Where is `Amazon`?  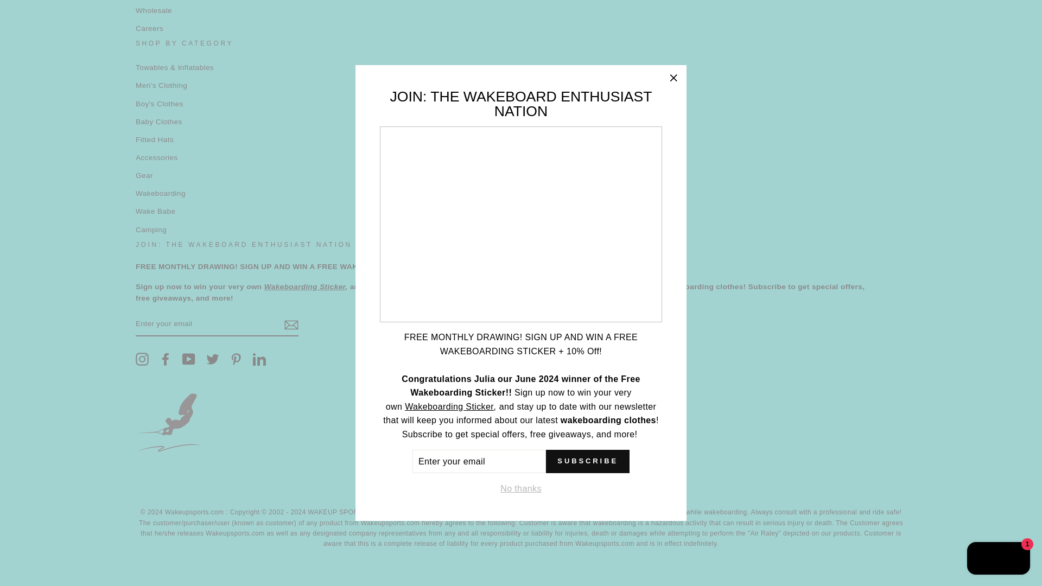
Amazon is located at coordinates (368, 488).